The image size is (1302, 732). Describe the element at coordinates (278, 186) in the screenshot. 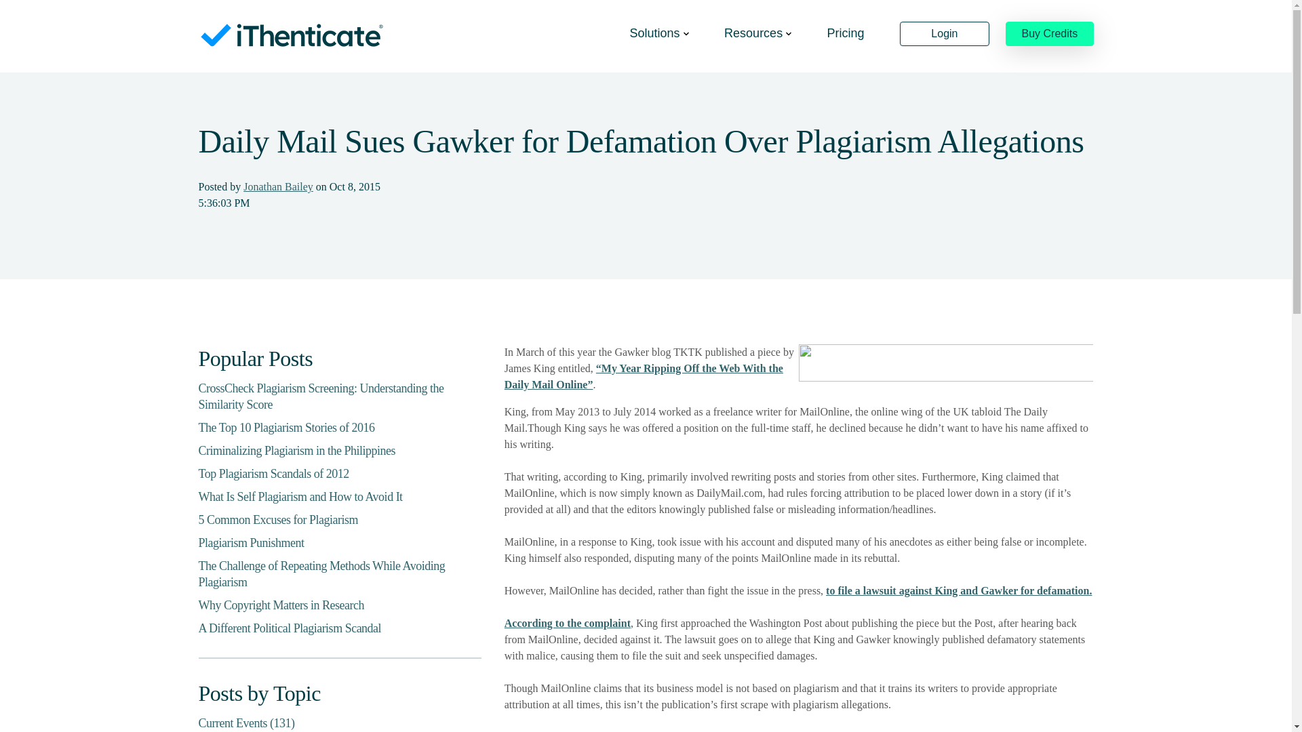

I see `Jonathan Bailey` at that location.